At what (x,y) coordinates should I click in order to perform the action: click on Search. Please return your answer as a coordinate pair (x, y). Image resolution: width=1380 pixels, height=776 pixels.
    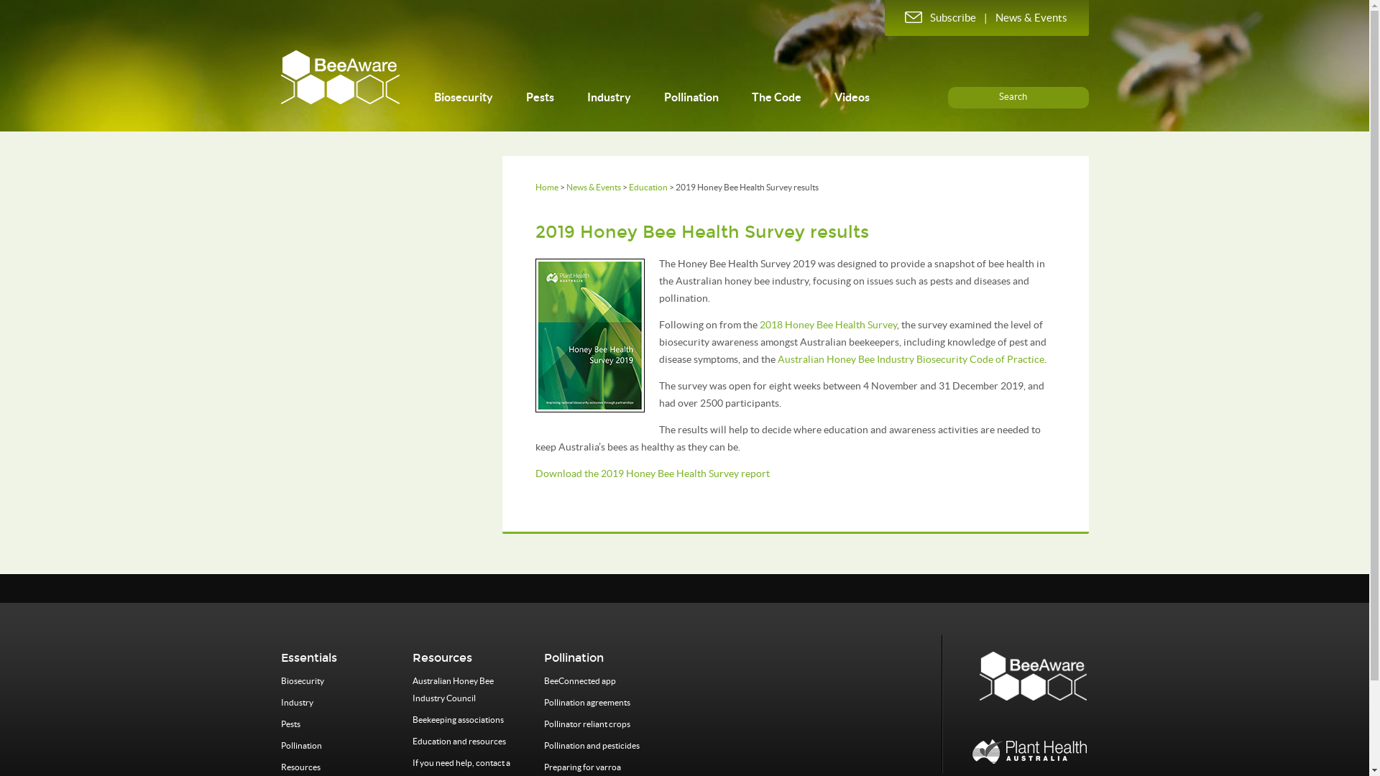
    Looking at the image, I should click on (1013, 96).